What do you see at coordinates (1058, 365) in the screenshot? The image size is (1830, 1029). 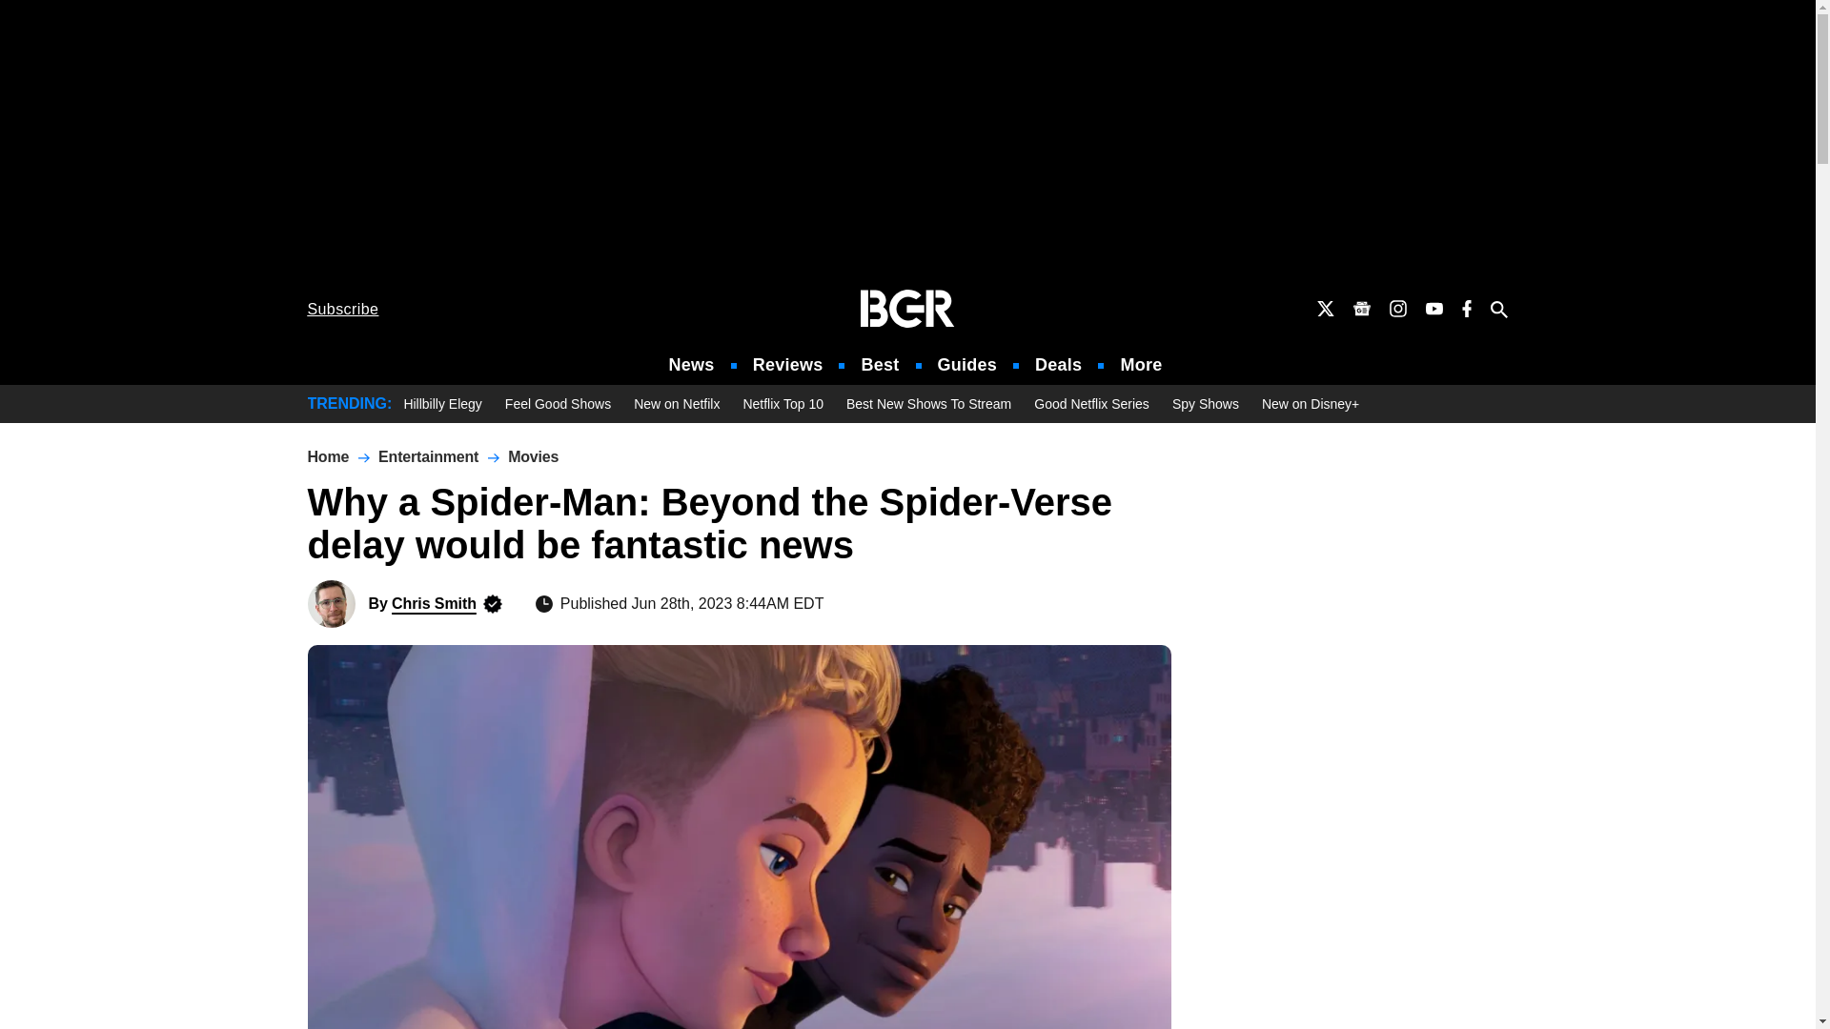 I see `Deals` at bounding box center [1058, 365].